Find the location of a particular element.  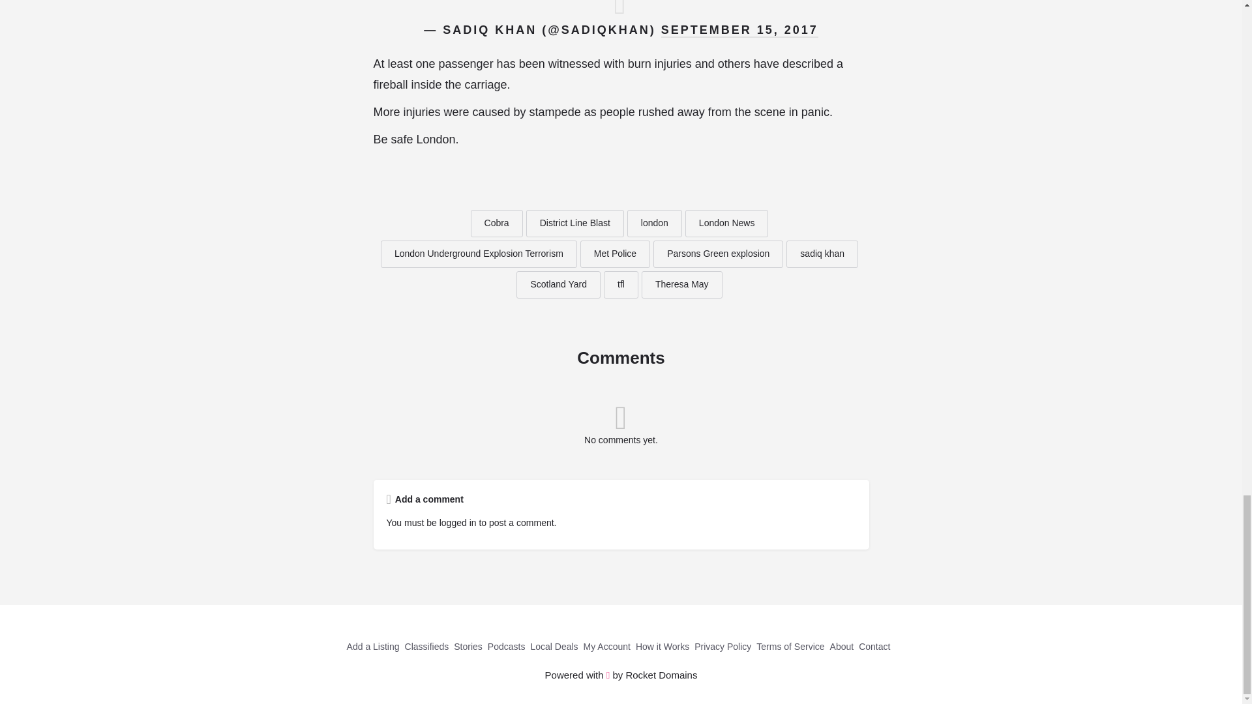

Scotland Yard is located at coordinates (558, 284).